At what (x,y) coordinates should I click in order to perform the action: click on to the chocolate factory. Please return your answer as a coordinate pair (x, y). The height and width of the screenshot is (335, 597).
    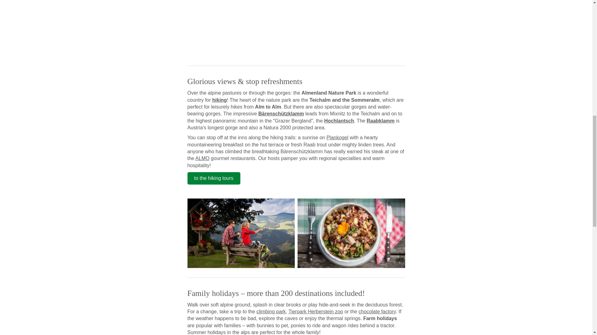
    Looking at the image, I should click on (377, 311).